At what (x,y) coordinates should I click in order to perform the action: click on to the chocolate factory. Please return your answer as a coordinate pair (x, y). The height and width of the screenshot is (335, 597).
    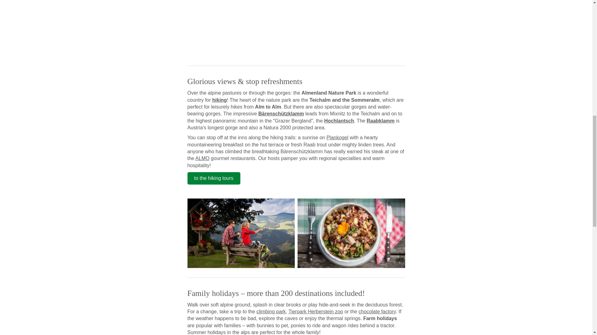
    Looking at the image, I should click on (377, 311).